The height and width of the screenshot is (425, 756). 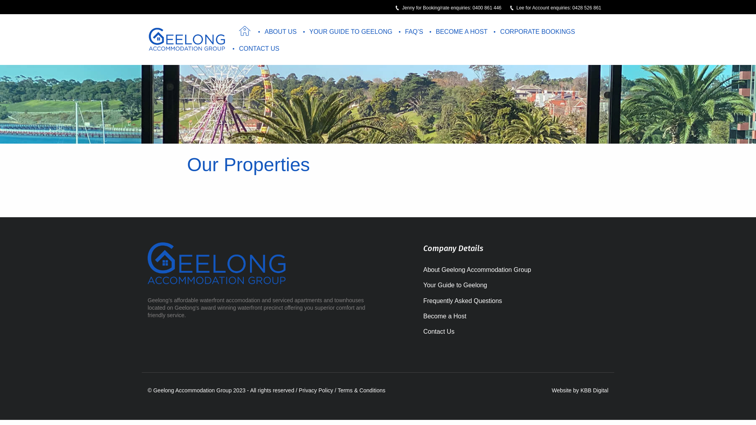 What do you see at coordinates (351, 32) in the screenshot?
I see `YOUR GUIDE TO GEELONG` at bounding box center [351, 32].